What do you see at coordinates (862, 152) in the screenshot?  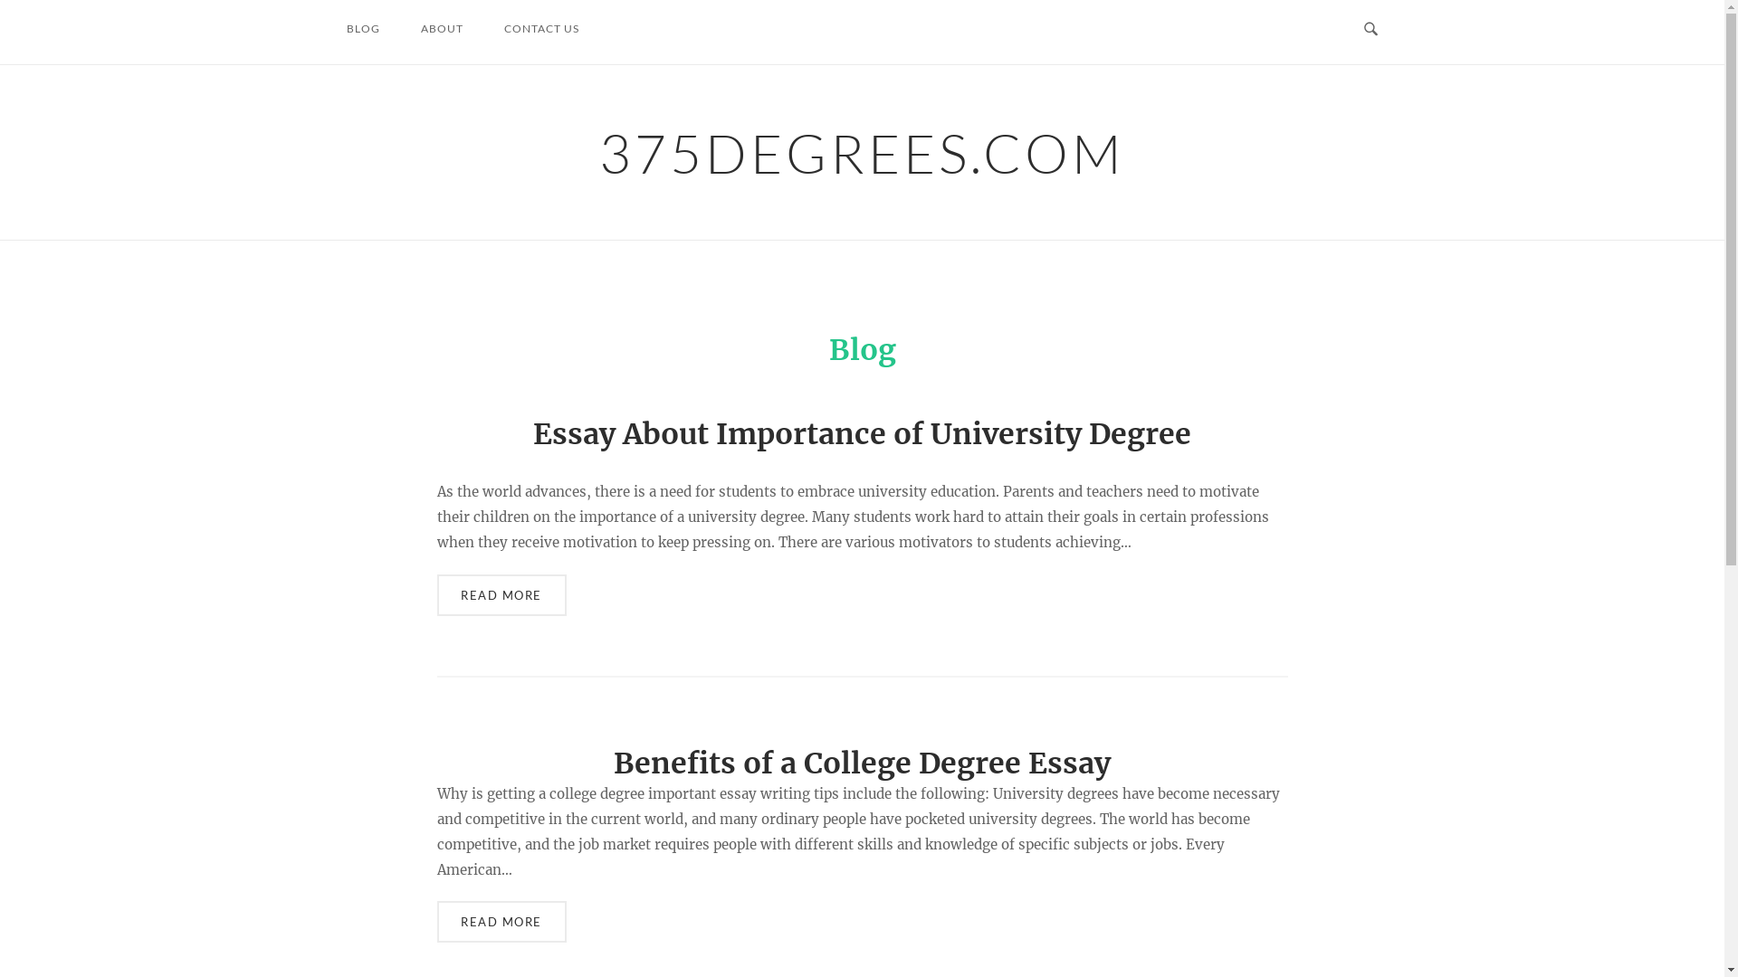 I see `375DEGREES.COM` at bounding box center [862, 152].